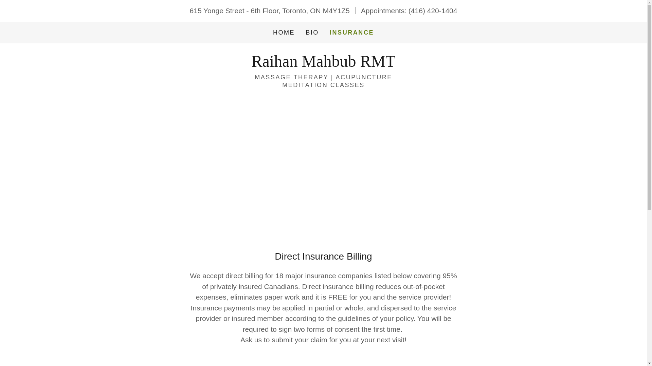 The width and height of the screenshot is (652, 366). What do you see at coordinates (312, 33) in the screenshot?
I see `BIO` at bounding box center [312, 33].